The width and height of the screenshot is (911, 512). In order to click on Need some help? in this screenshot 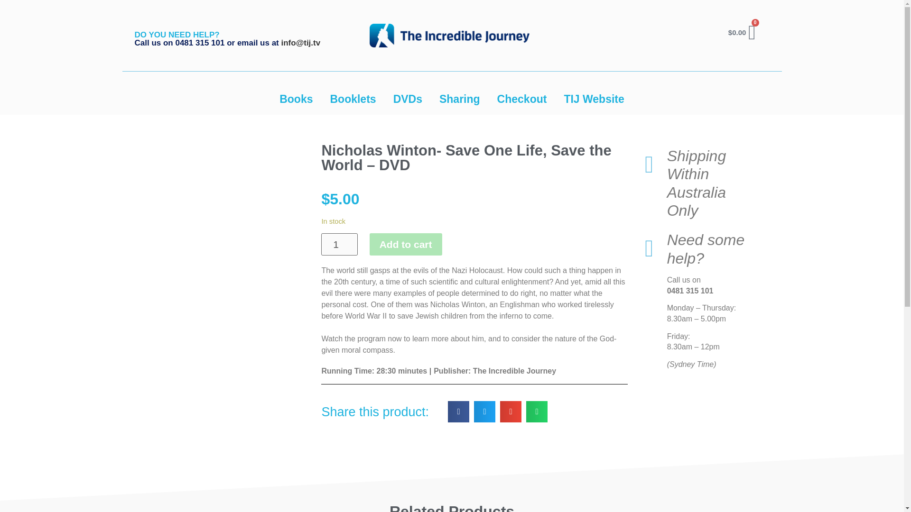, I will do `click(706, 248)`.